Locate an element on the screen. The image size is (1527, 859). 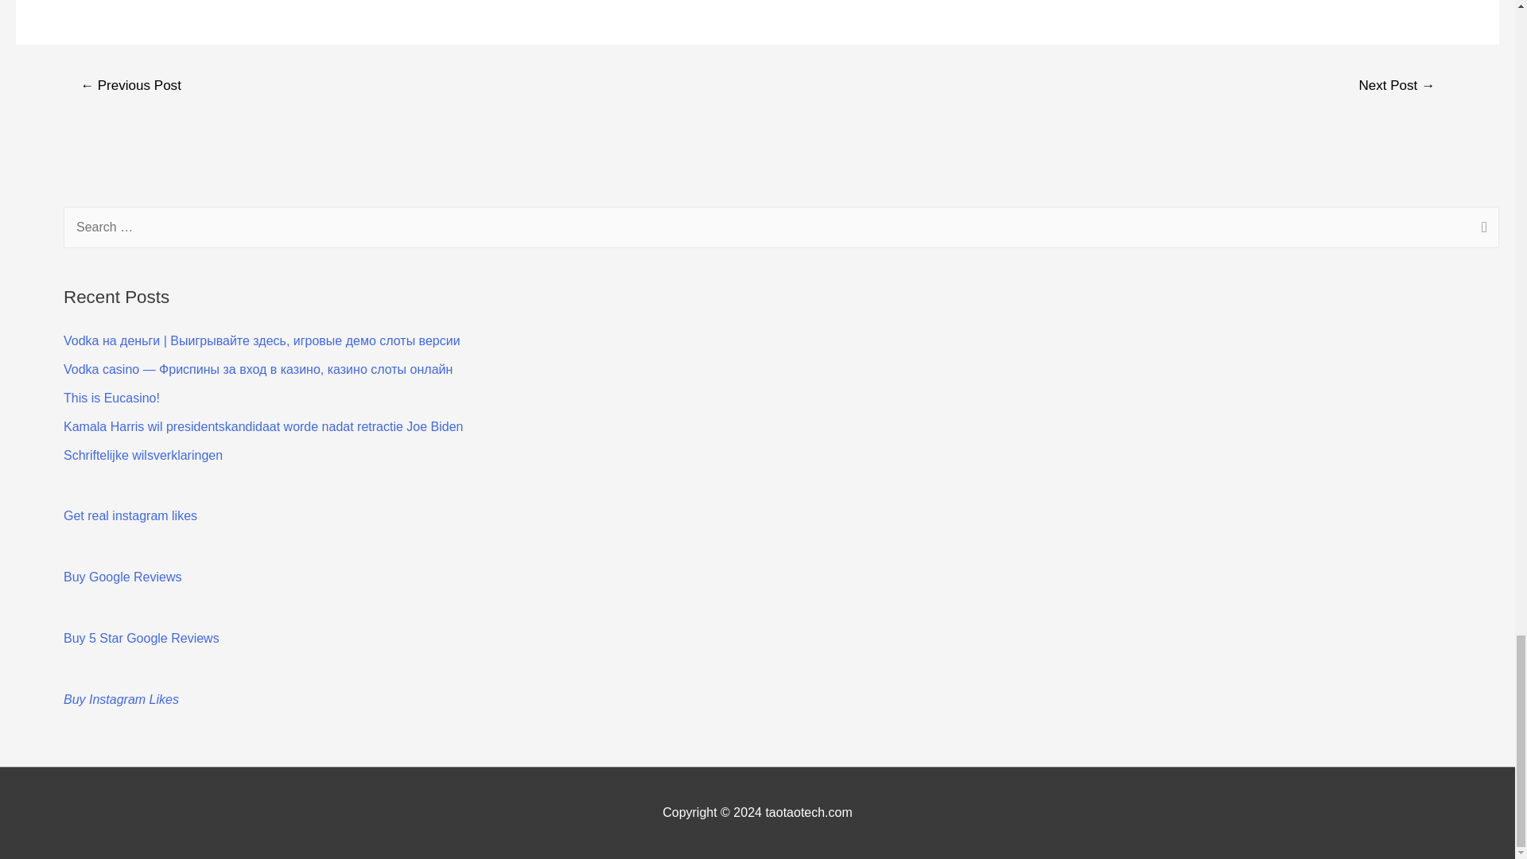
Buy 5 Star Google Reviews is located at coordinates (142, 638).